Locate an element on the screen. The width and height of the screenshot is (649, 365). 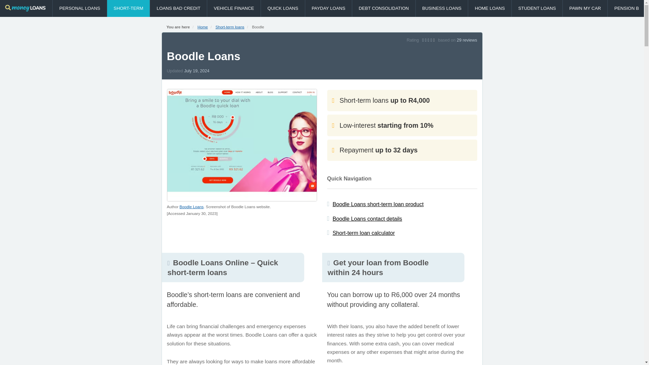
Loans blacklisted is located at coordinates (178, 8).